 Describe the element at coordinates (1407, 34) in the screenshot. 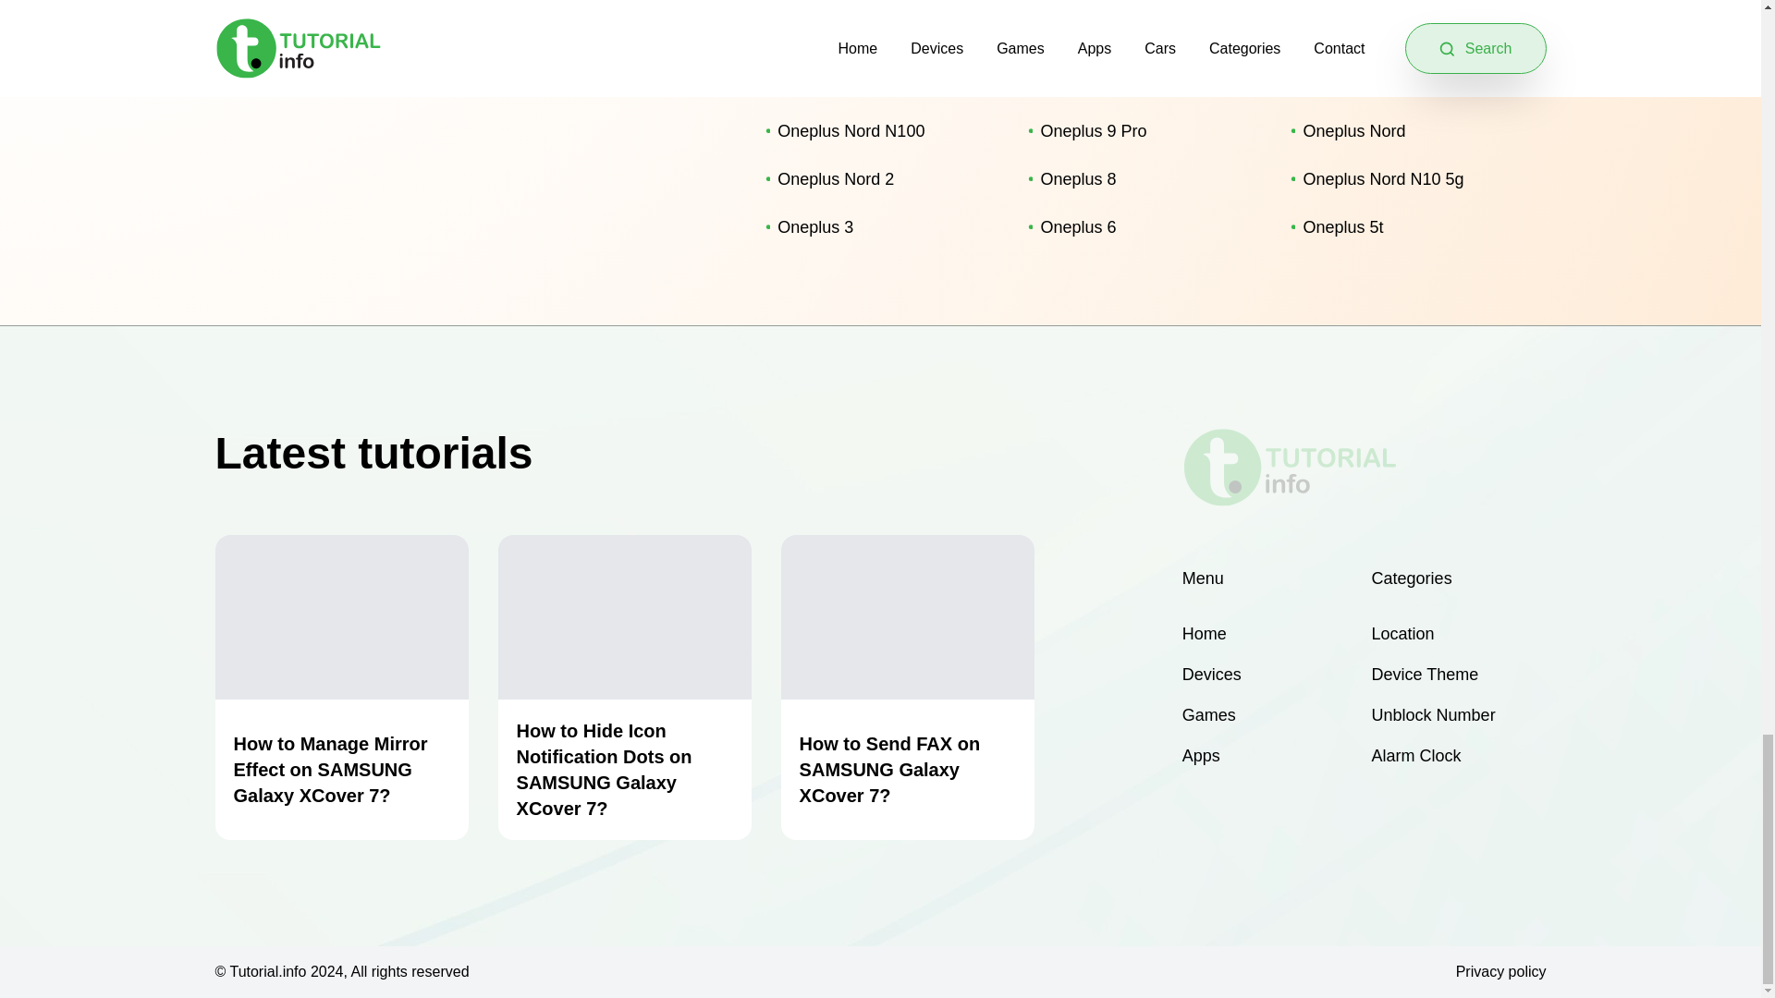

I see `Oneplus 8t` at that location.